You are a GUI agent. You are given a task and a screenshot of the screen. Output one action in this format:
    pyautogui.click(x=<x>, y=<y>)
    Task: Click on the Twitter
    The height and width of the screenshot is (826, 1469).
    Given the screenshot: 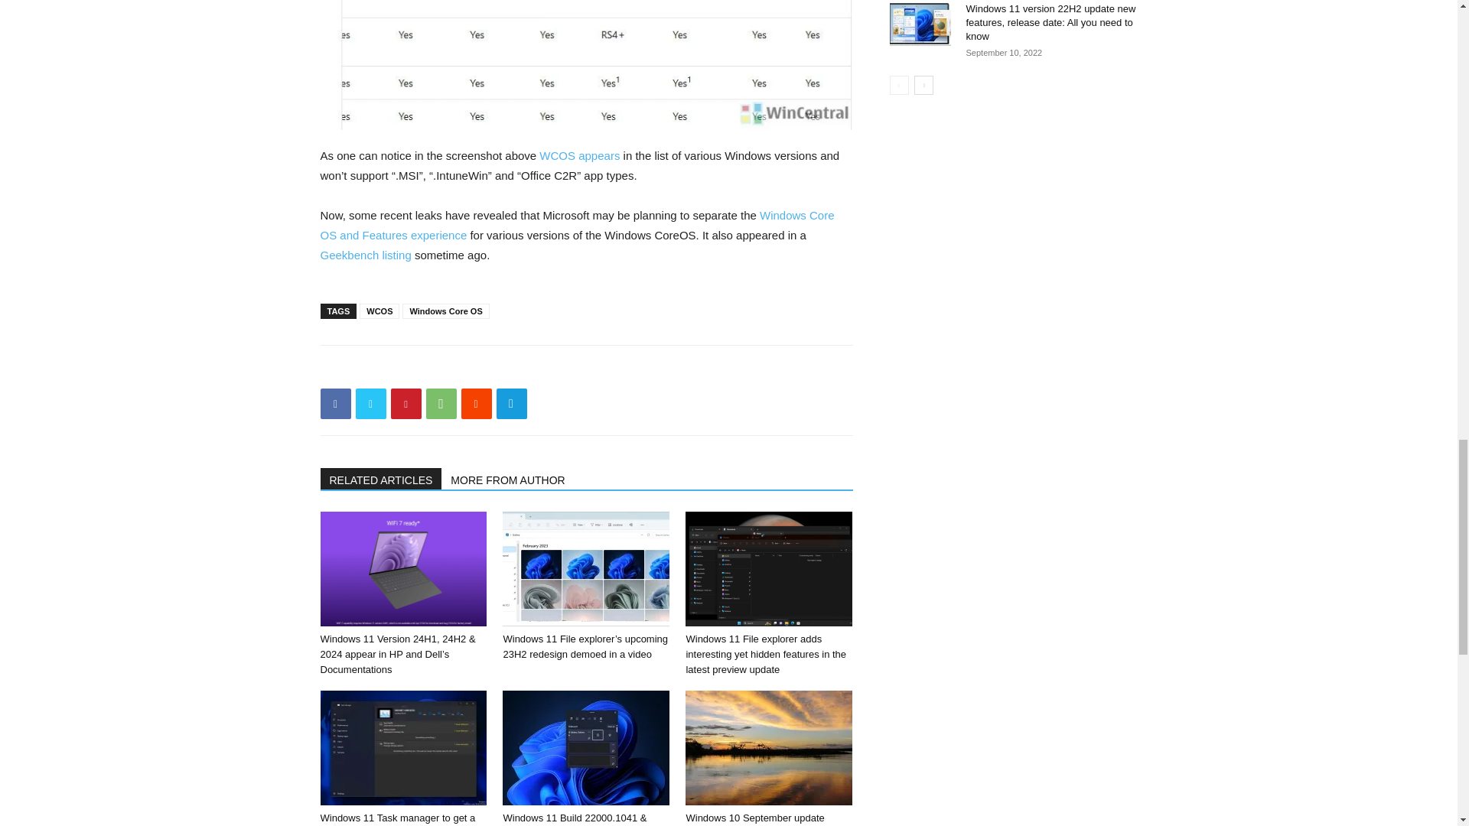 What is the action you would take?
    pyautogui.click(x=370, y=403)
    